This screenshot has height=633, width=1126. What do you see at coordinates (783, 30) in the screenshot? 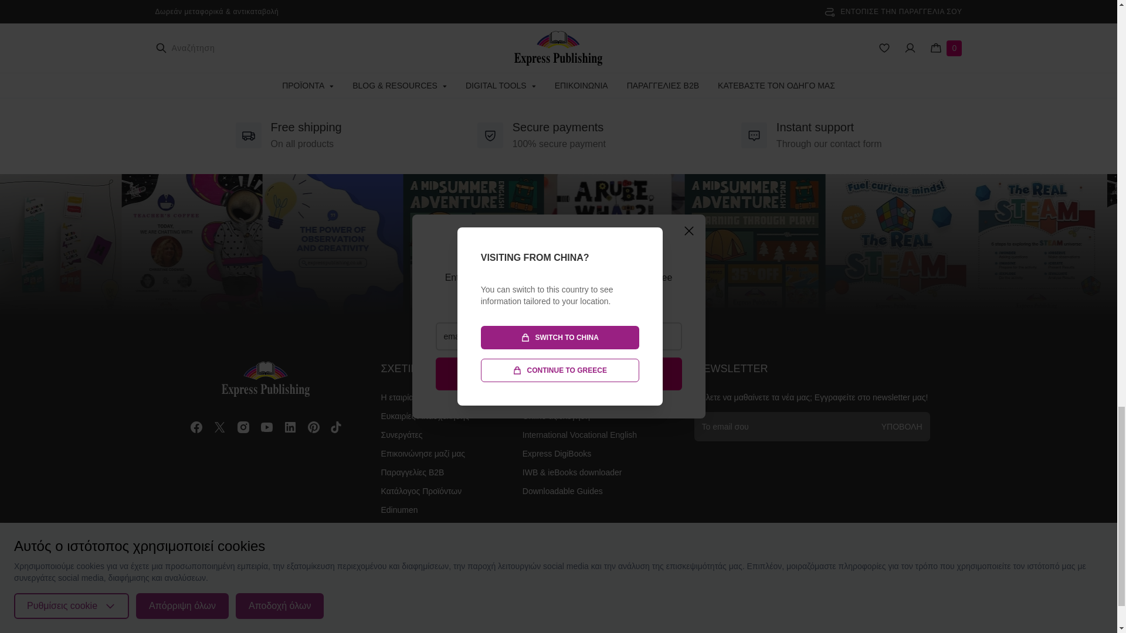
I see `Career Paths: Geology - Teacher's Guide` at bounding box center [783, 30].